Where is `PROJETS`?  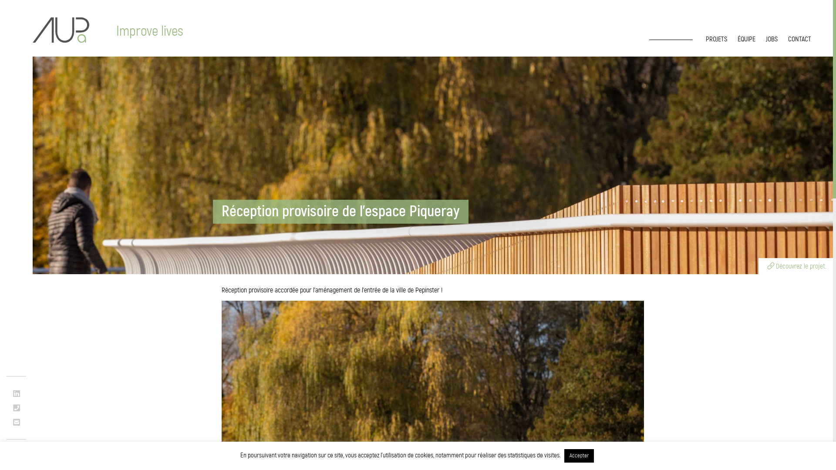
PROJETS is located at coordinates (717, 39).